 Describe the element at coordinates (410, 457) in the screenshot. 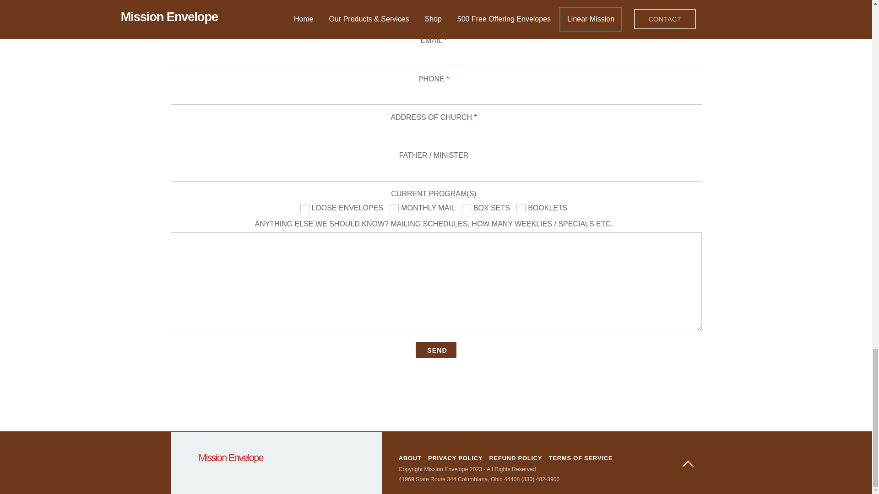

I see `ABOUT` at that location.